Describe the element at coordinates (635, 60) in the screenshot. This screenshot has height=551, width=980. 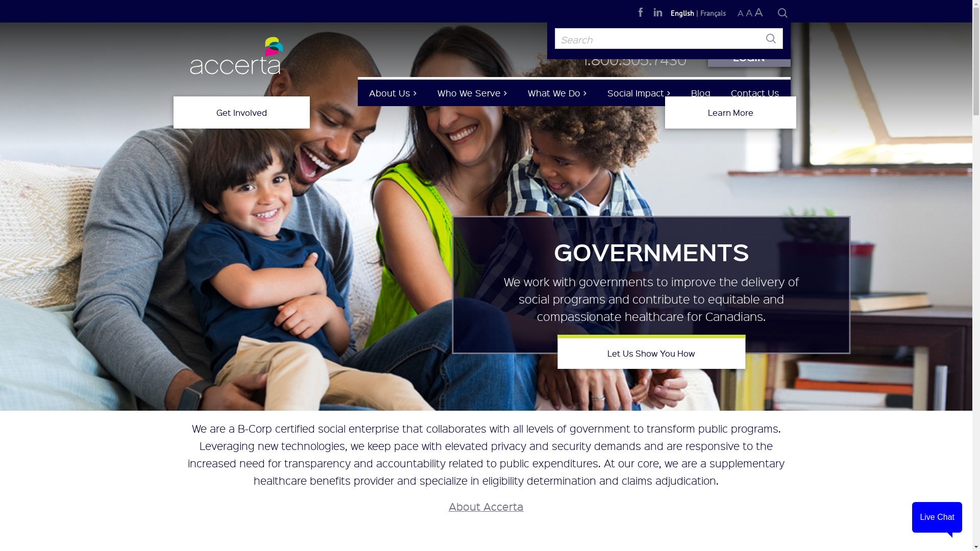
I see `1.800.505.7430` at that location.